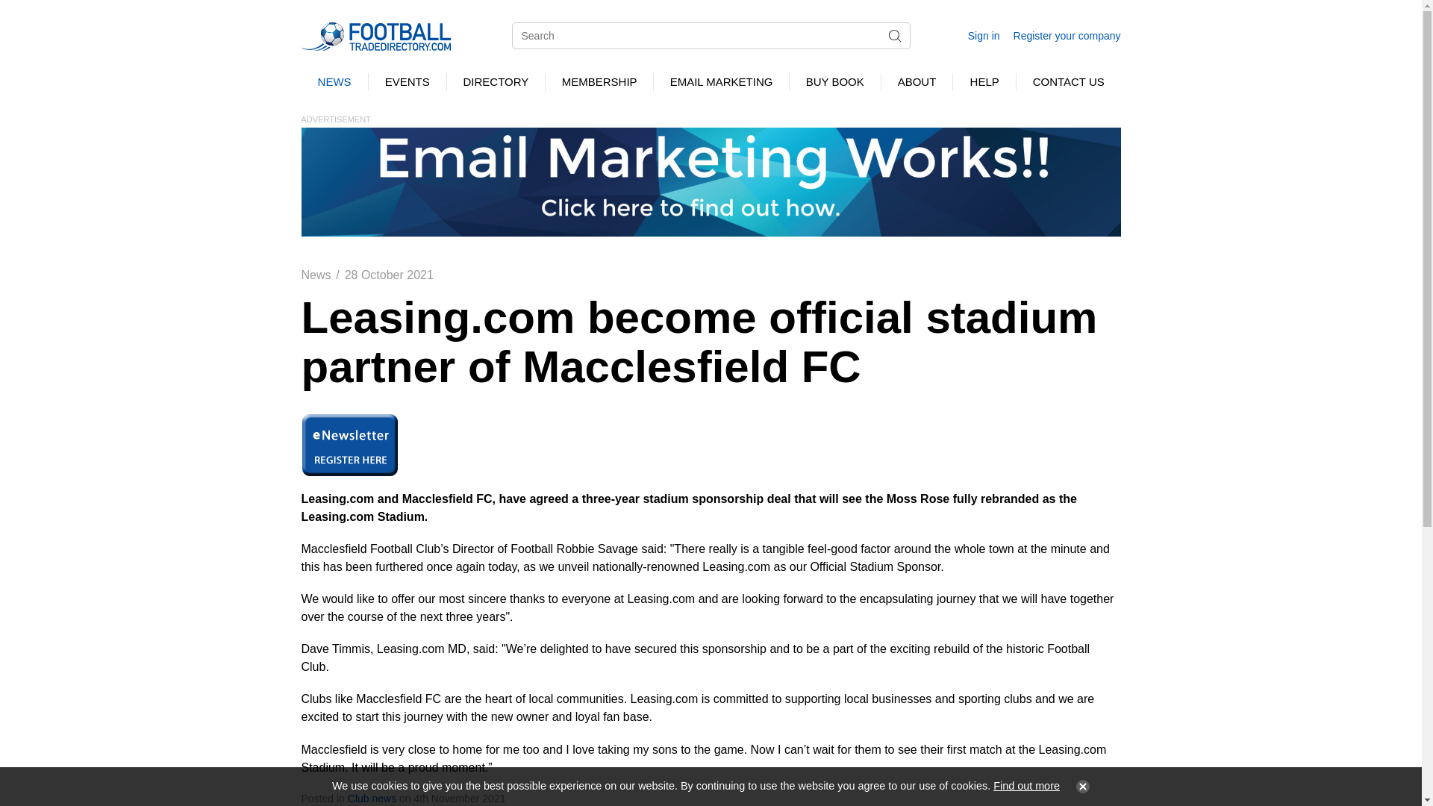 The width and height of the screenshot is (1433, 806). What do you see at coordinates (894, 36) in the screenshot?
I see `Search` at bounding box center [894, 36].